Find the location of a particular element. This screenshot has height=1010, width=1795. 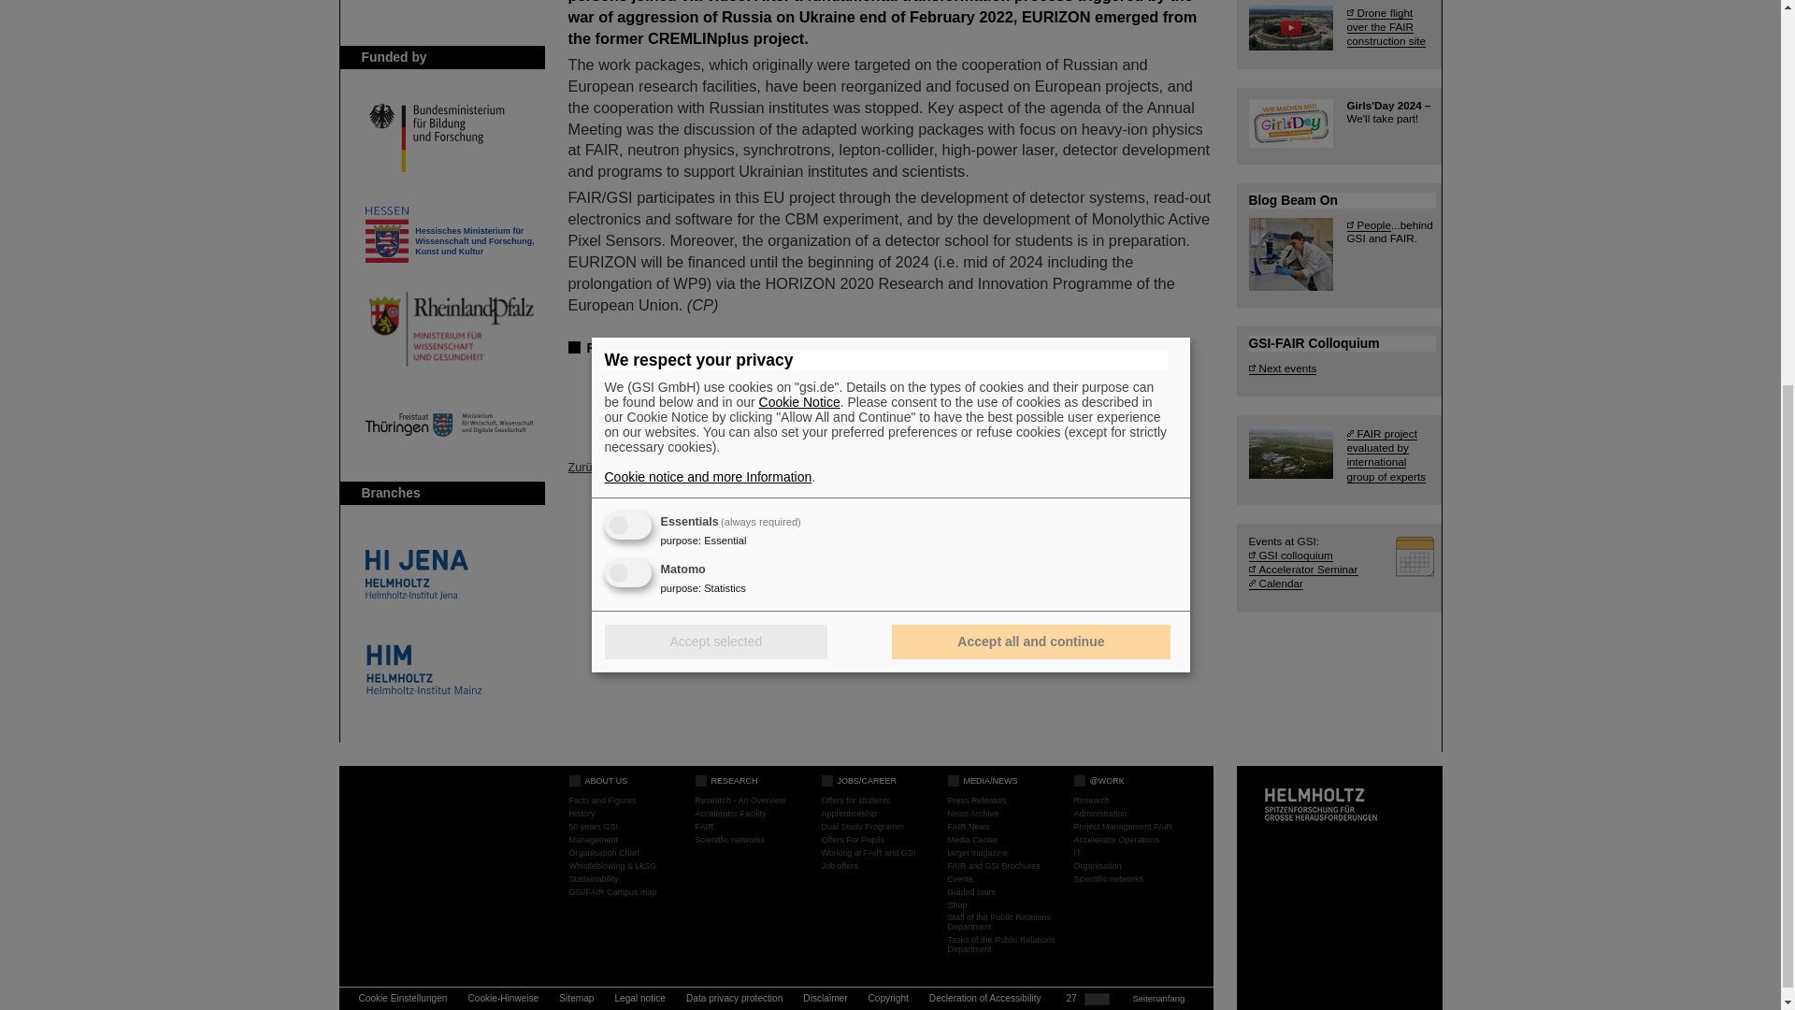

HI Jena is located at coordinates (449, 574).